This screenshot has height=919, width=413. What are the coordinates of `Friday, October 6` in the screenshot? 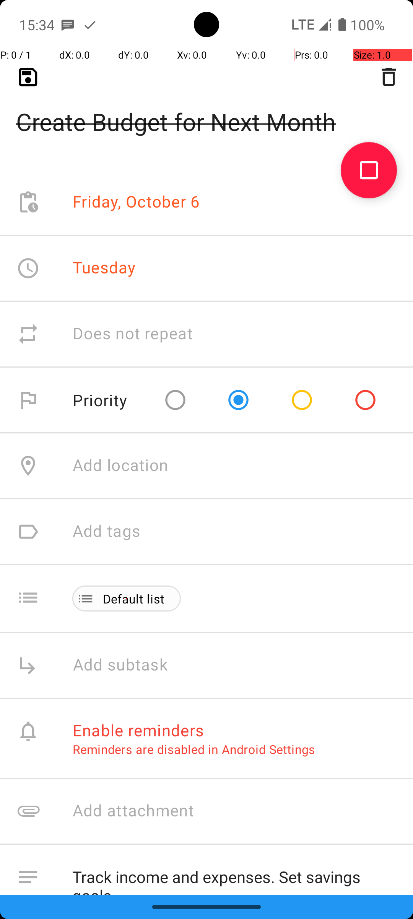 It's located at (136, 202).